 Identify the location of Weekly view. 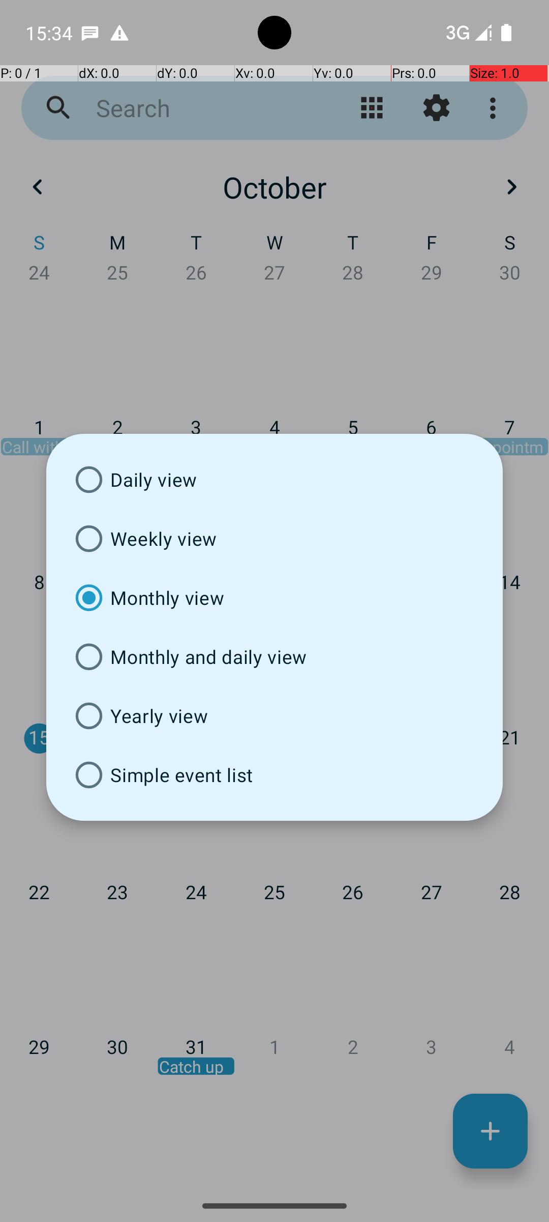
(274, 539).